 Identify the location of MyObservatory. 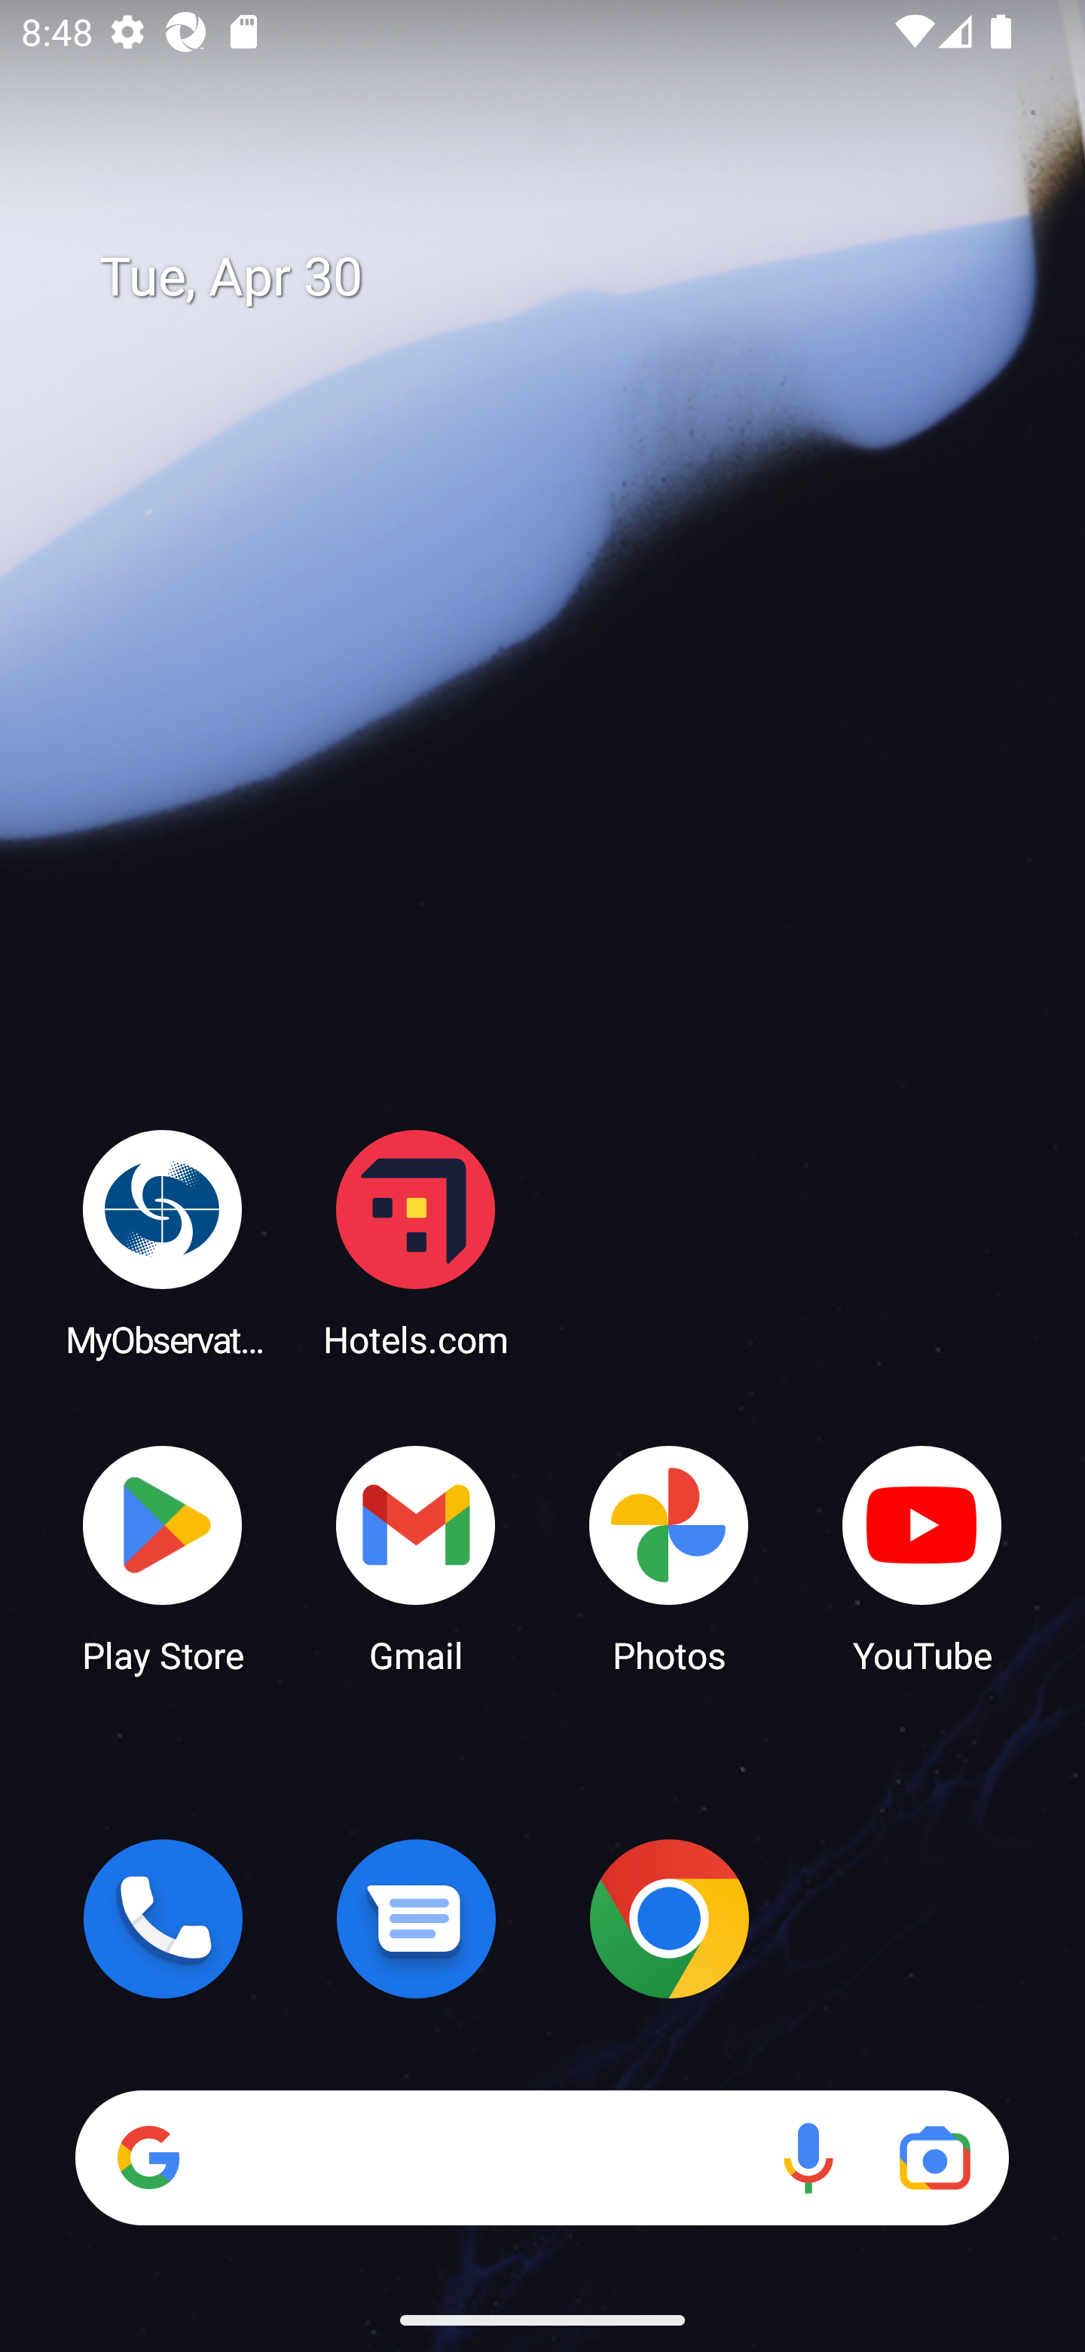
(163, 1242).